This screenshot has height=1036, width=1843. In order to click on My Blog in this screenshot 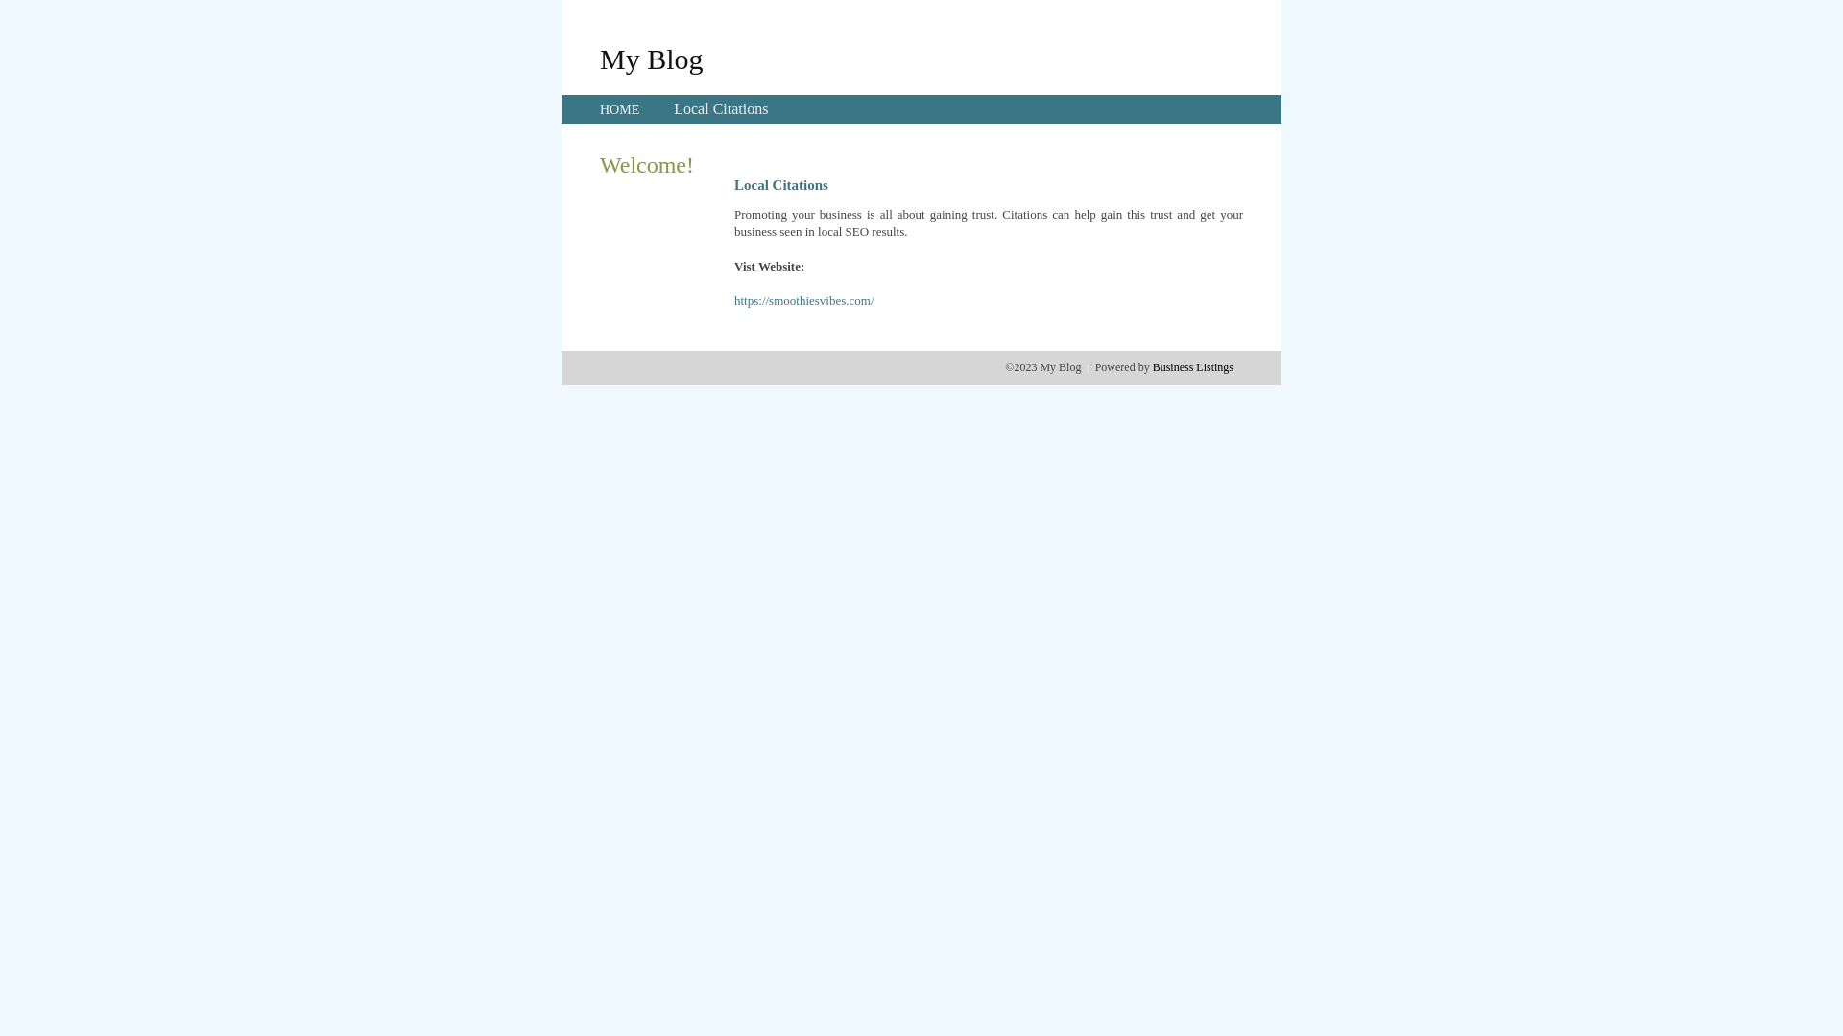, I will do `click(652, 59)`.